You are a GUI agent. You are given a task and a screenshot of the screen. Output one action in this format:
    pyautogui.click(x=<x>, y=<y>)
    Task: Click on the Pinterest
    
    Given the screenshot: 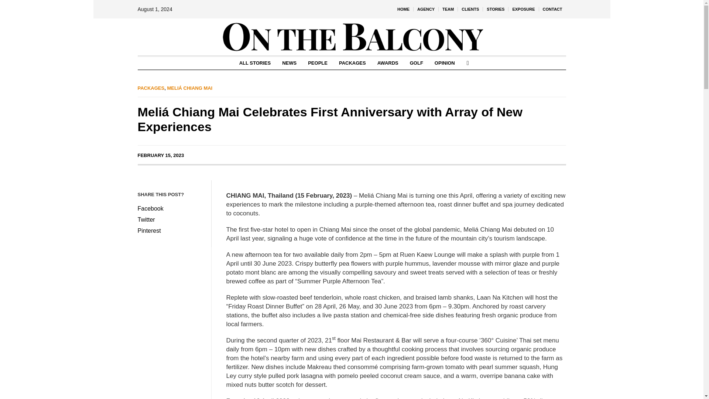 What is the action you would take?
    pyautogui.click(x=171, y=231)
    